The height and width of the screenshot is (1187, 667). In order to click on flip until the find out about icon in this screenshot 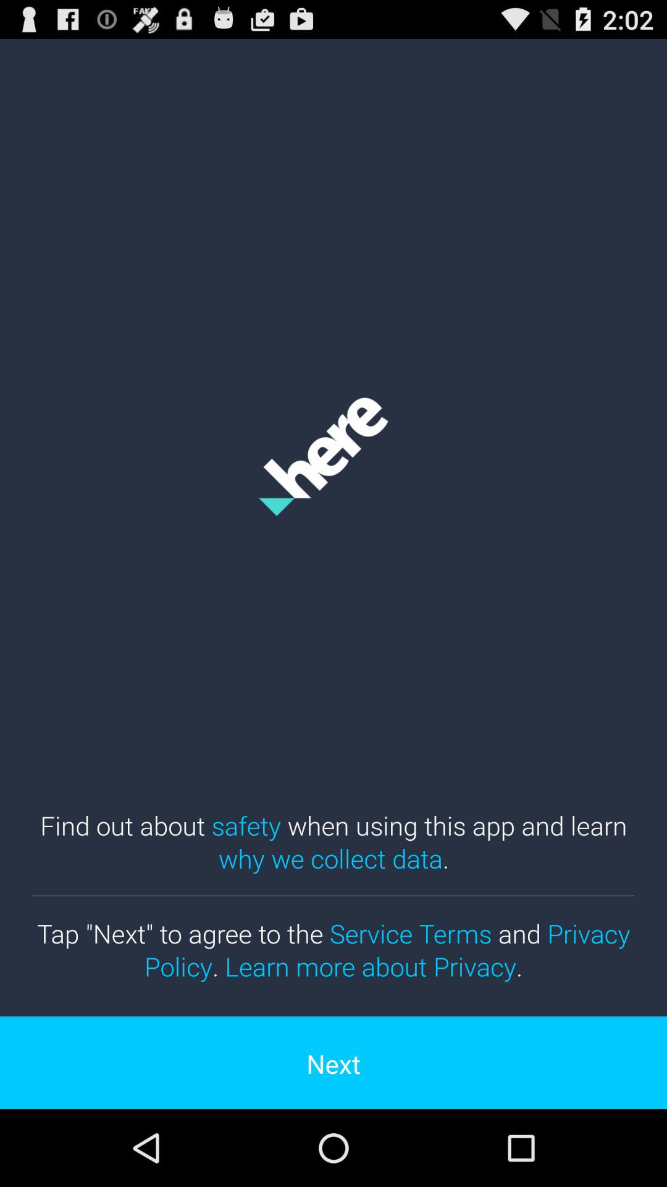, I will do `click(333, 841)`.